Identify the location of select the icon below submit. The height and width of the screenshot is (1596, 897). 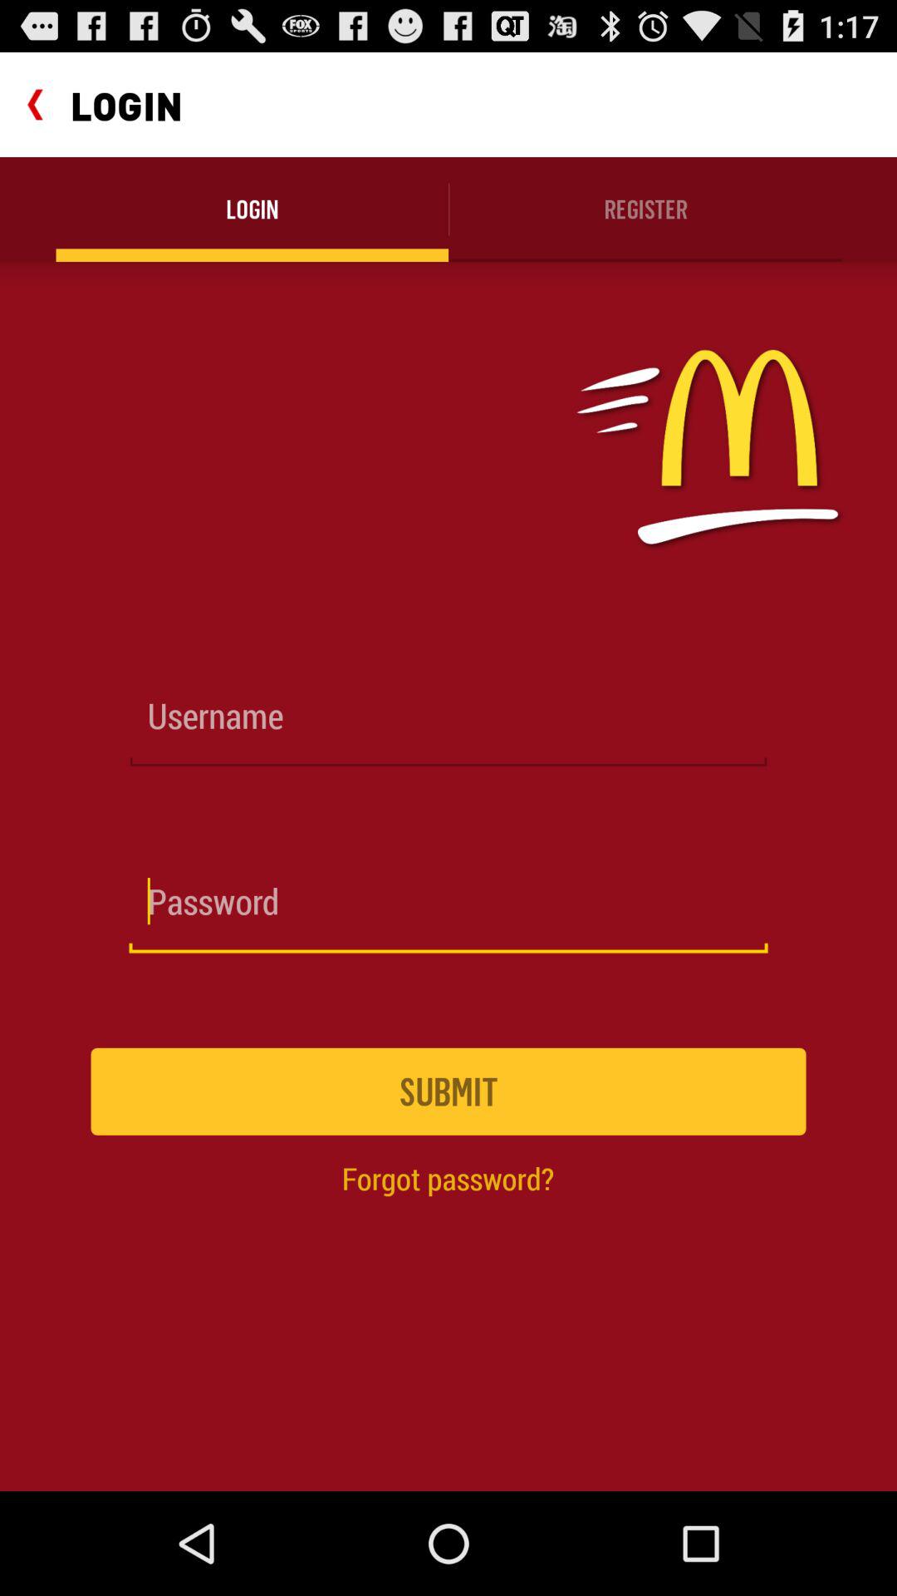
(448, 1178).